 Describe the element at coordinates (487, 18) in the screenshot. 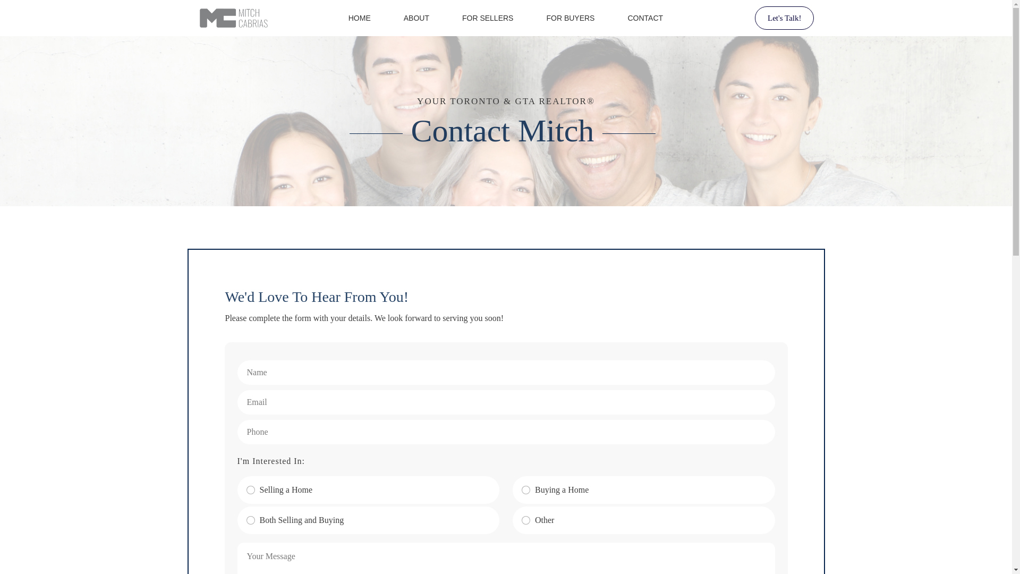

I see `FOR SELLERS` at that location.